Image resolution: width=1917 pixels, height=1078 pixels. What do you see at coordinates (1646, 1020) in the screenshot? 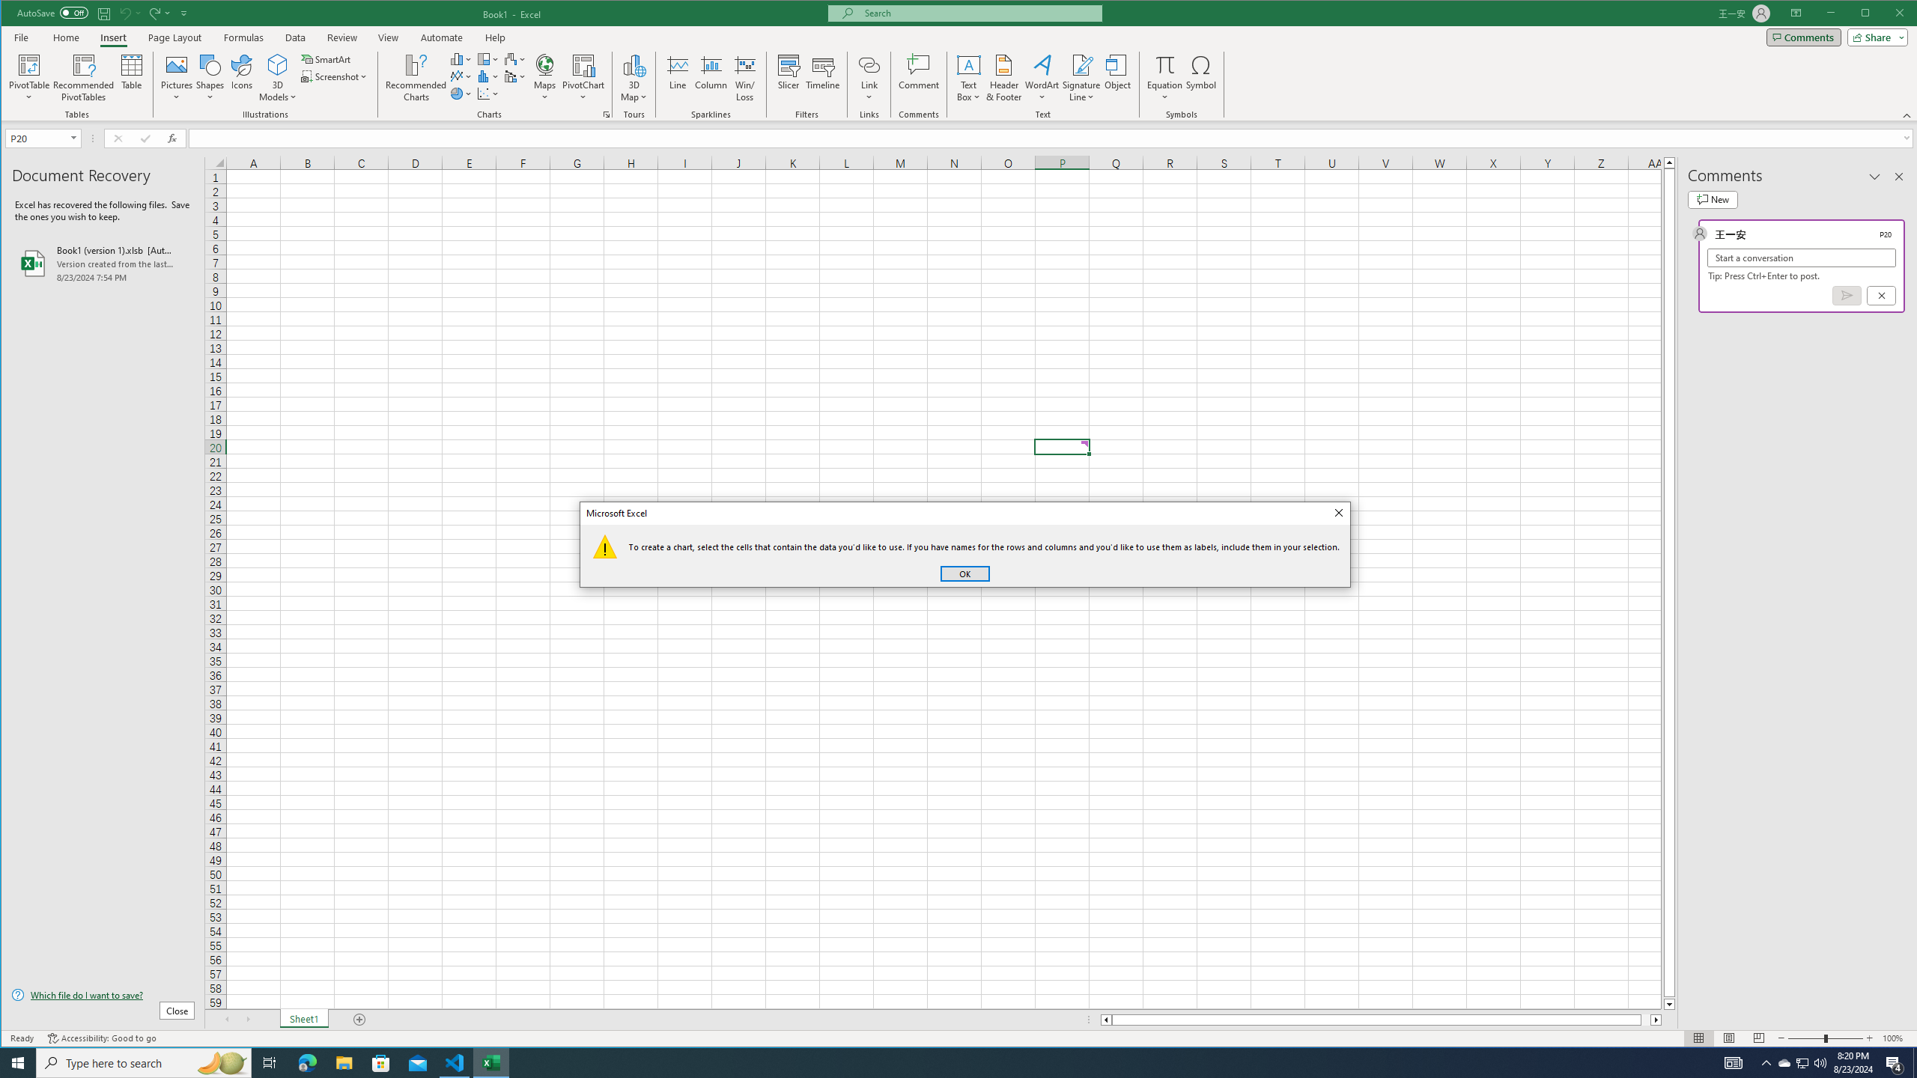
I see `Page right` at bounding box center [1646, 1020].